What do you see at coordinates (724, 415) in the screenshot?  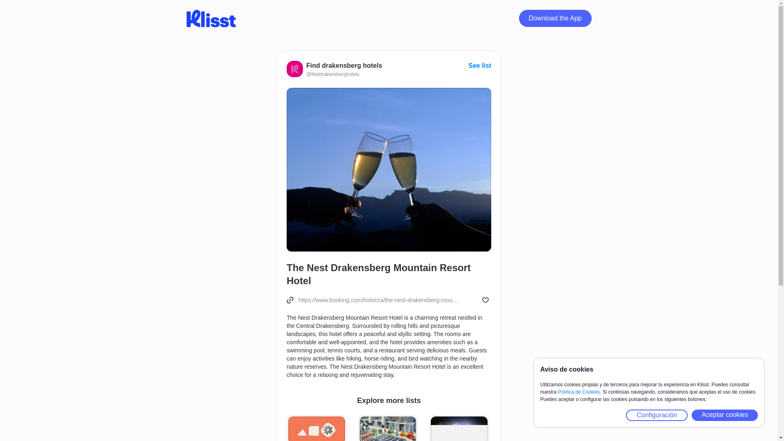 I see `Aceptar cookies` at bounding box center [724, 415].